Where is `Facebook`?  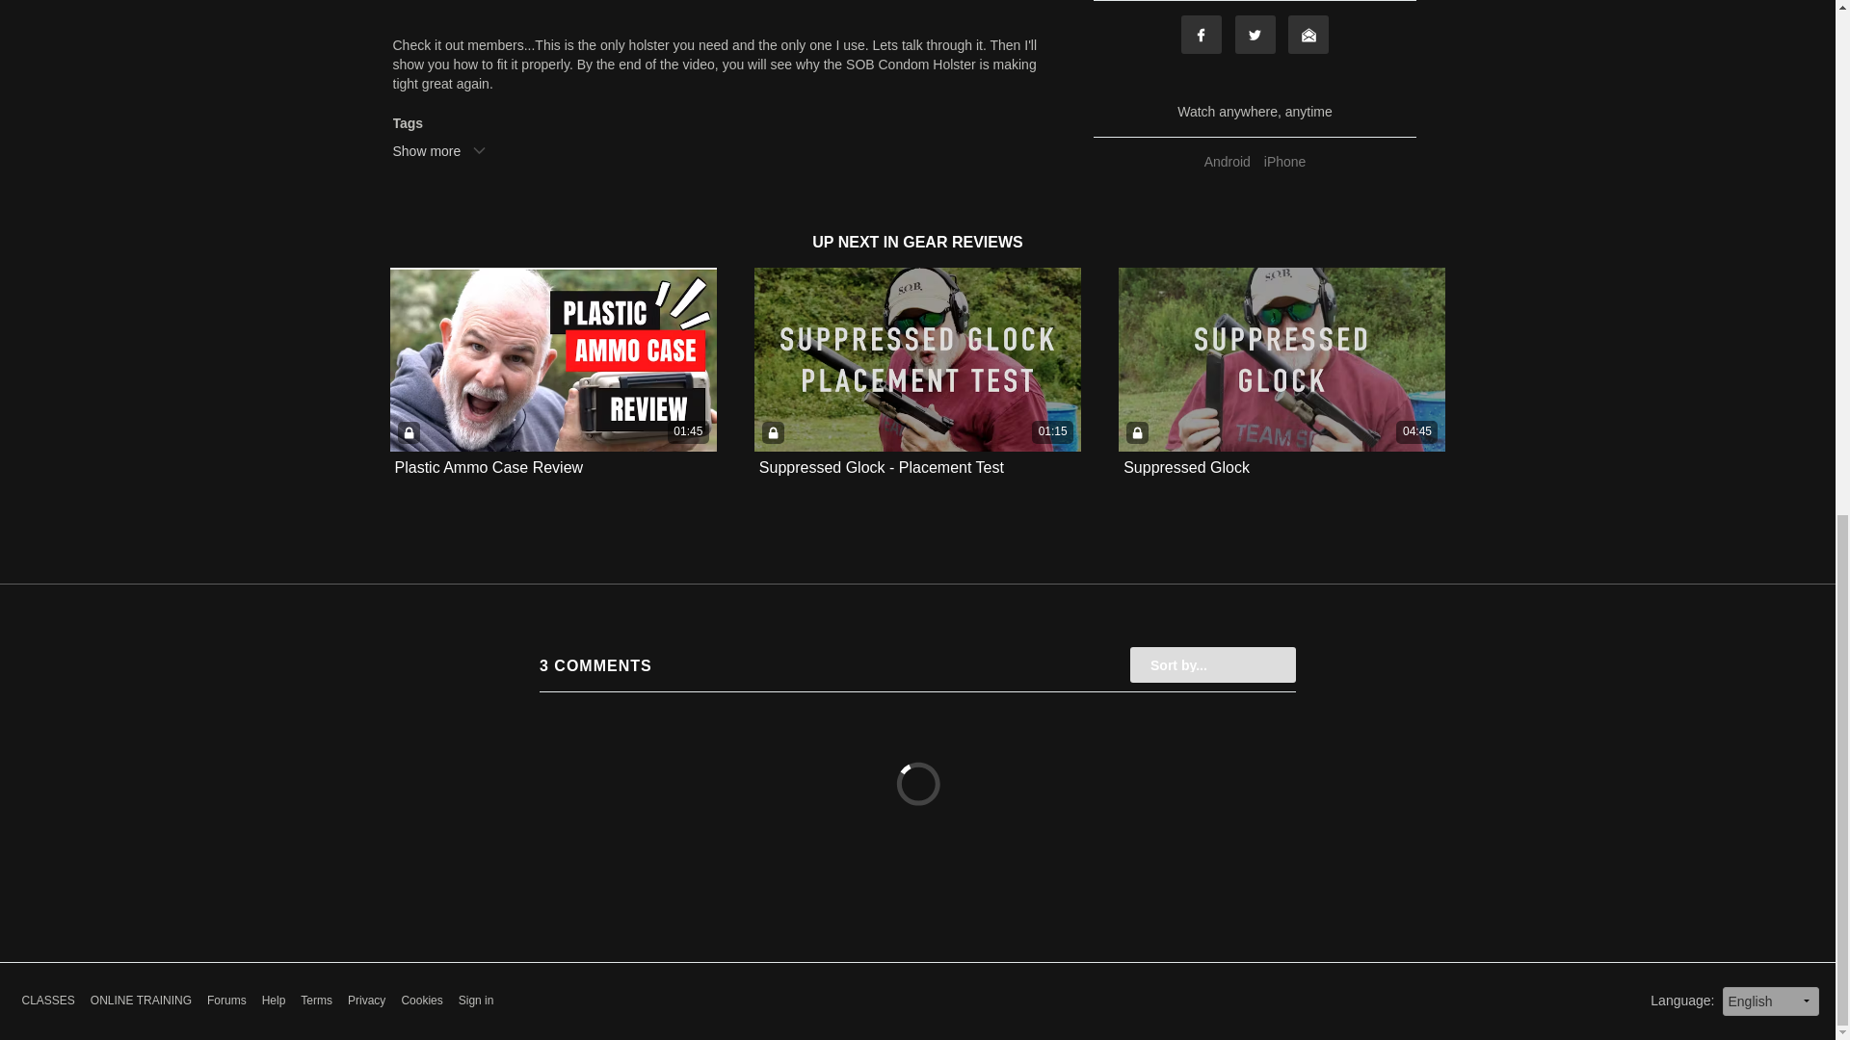
Facebook is located at coordinates (1201, 35).